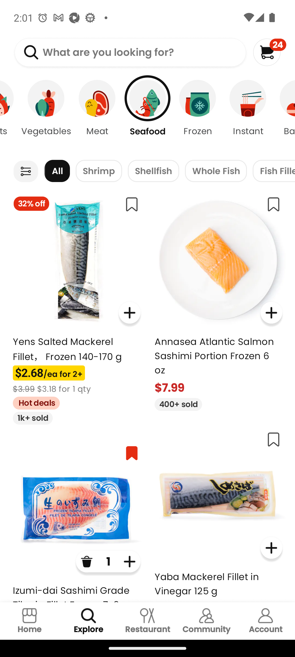 This screenshot has height=657, width=295. I want to click on Vegetables, so click(46, 115).